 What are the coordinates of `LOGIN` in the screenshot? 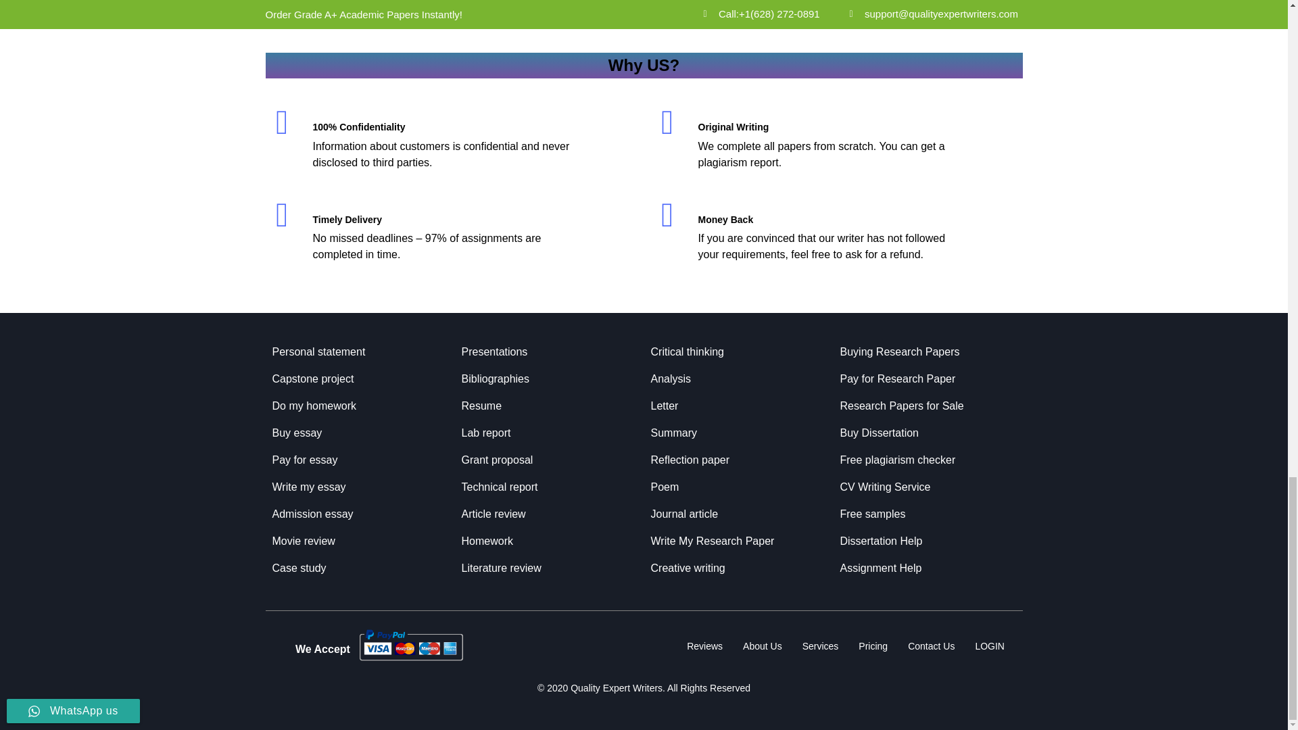 It's located at (990, 646).